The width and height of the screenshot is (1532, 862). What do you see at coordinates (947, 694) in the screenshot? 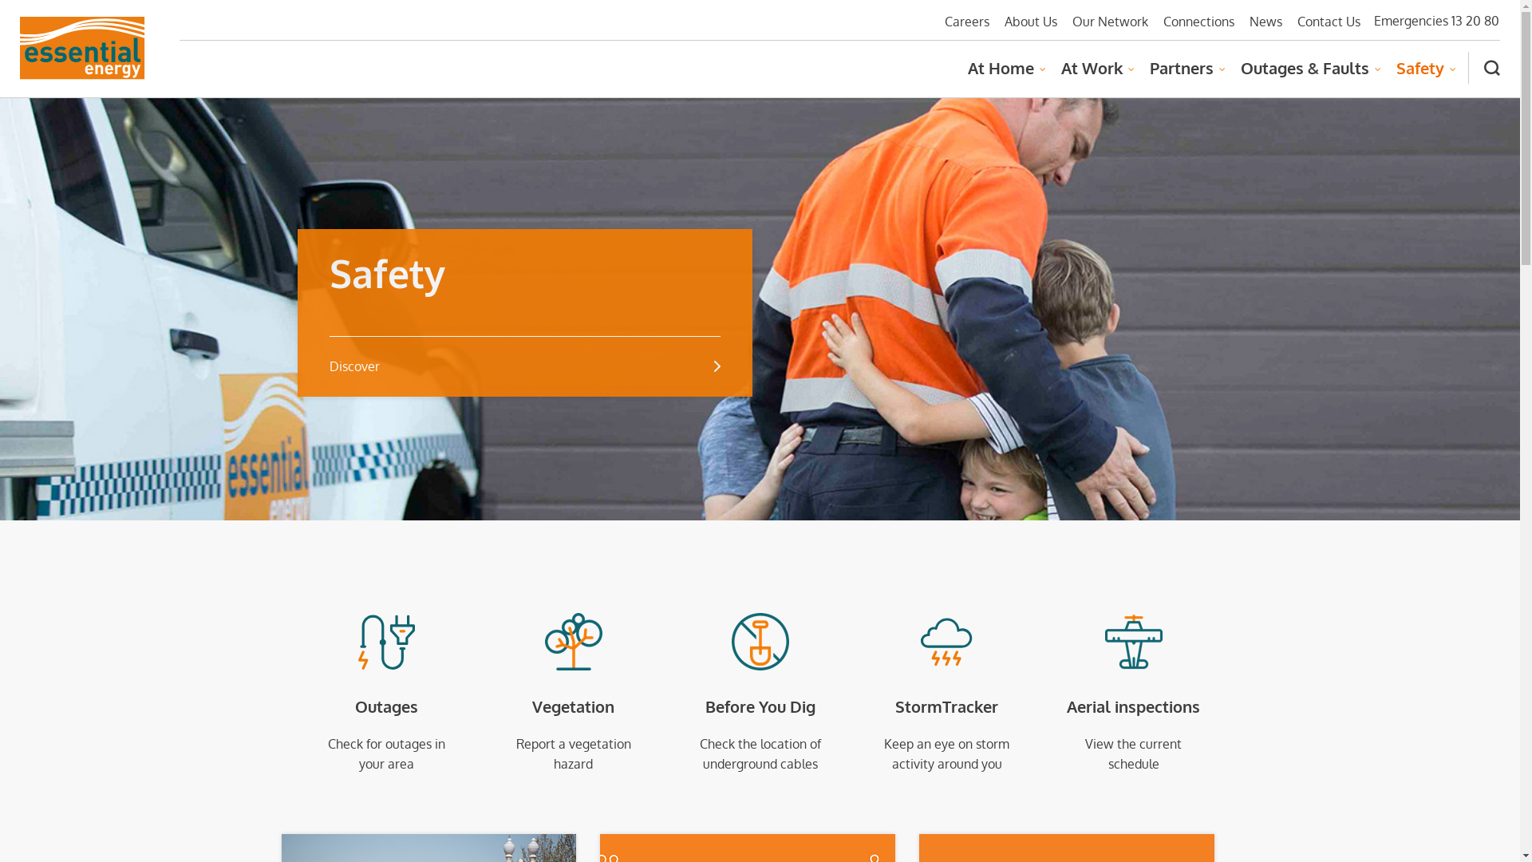
I see `StormTracker
Keep an eye on storm activity around you` at bounding box center [947, 694].